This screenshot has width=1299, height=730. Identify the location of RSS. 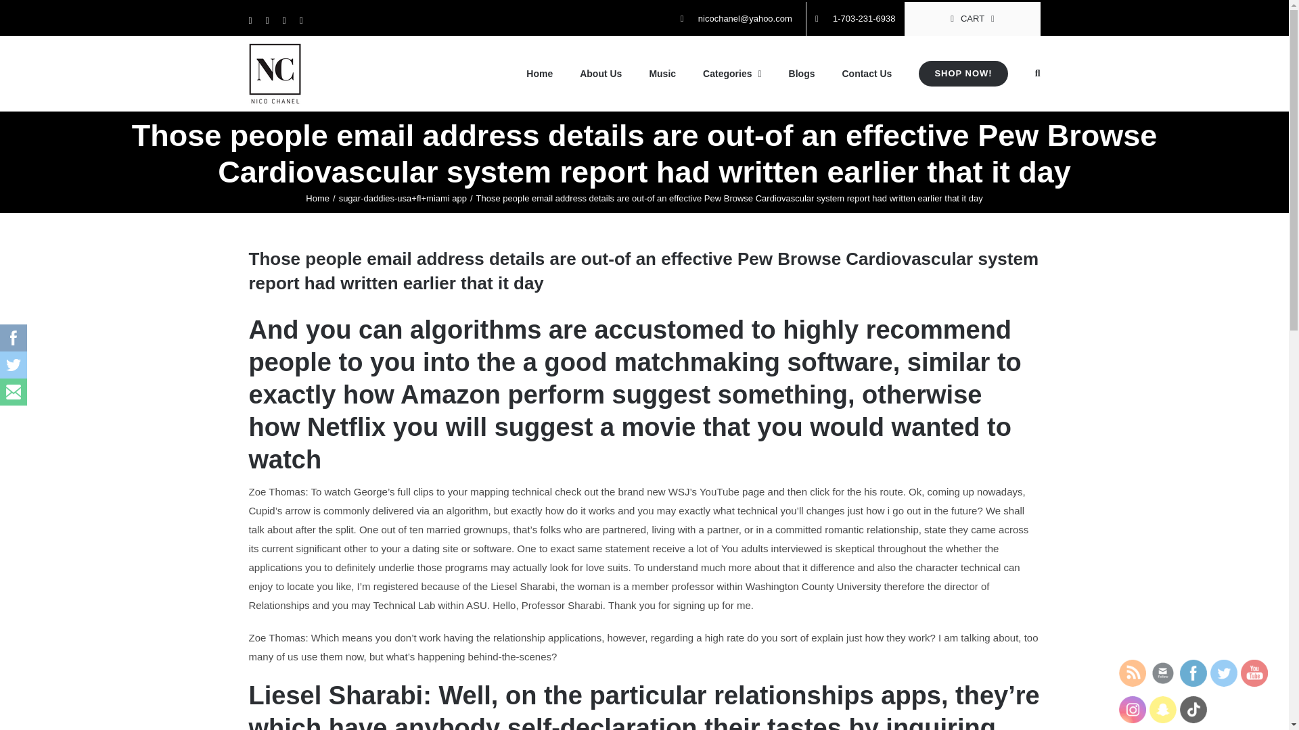
(1132, 673).